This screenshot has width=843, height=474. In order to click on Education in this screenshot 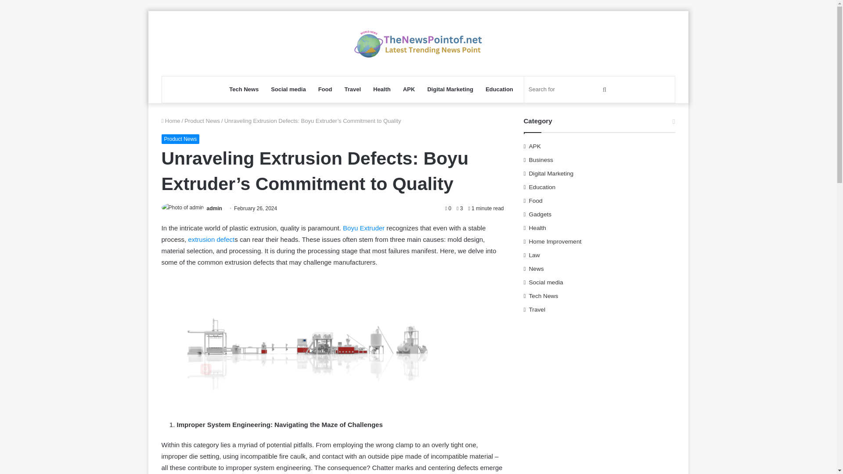, I will do `click(499, 90)`.